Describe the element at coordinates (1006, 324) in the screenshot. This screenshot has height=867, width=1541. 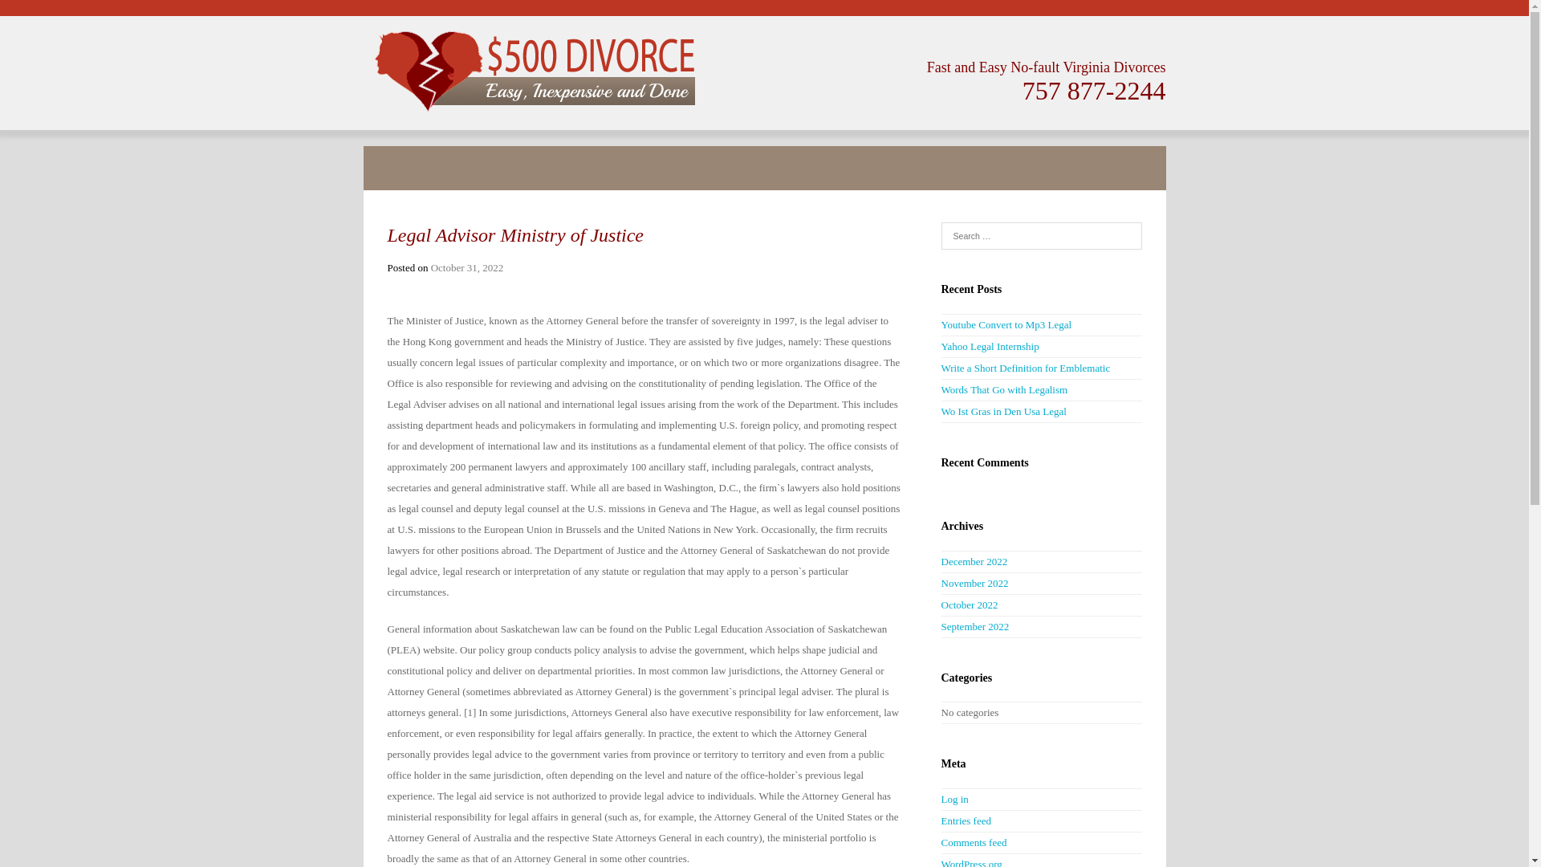
I see `Youtube Convert to Mp3 Legal` at that location.